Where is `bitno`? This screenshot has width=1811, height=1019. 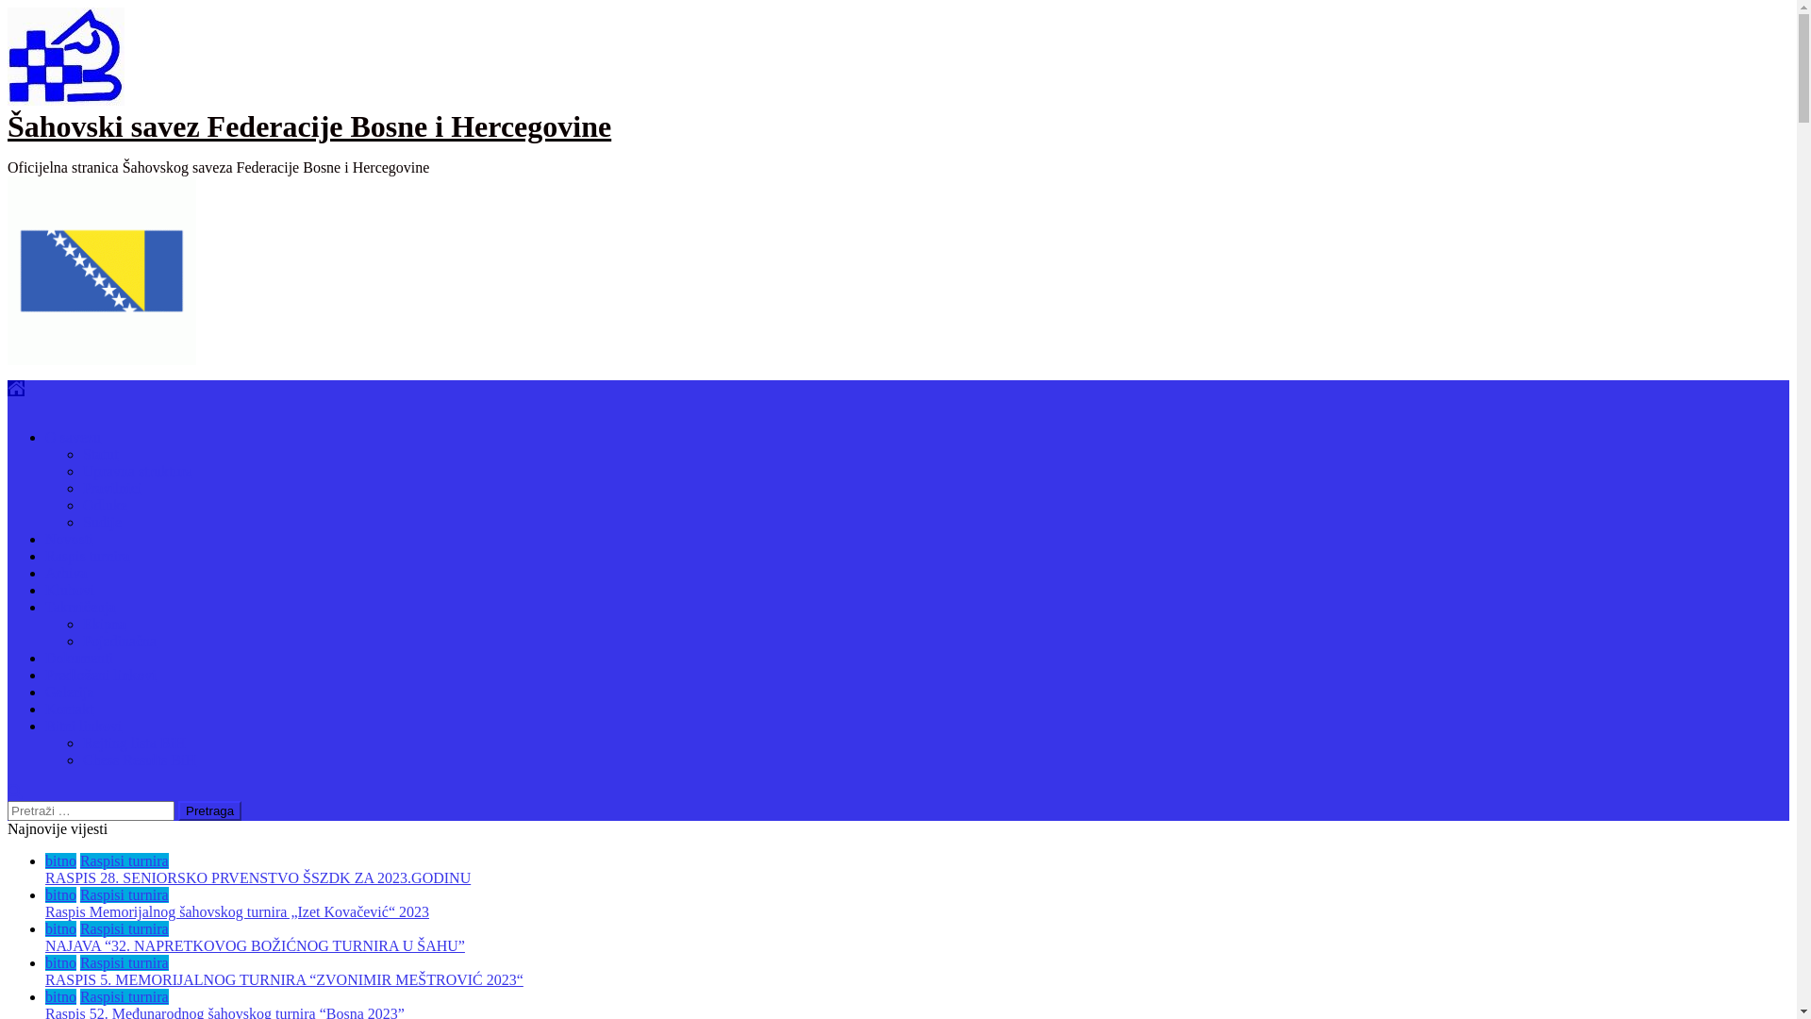 bitno is located at coordinates (60, 962).